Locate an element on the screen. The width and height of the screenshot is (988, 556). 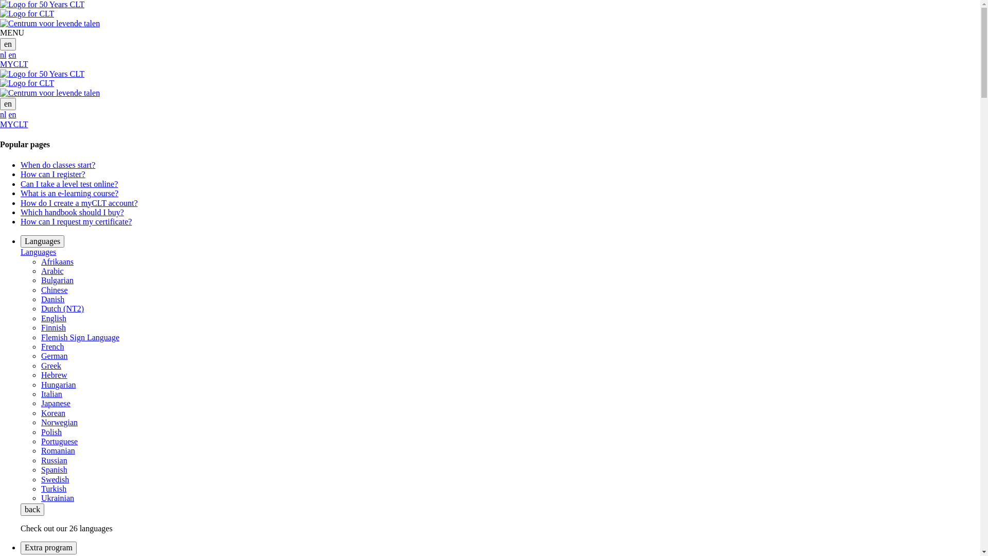
en is located at coordinates (12, 114).